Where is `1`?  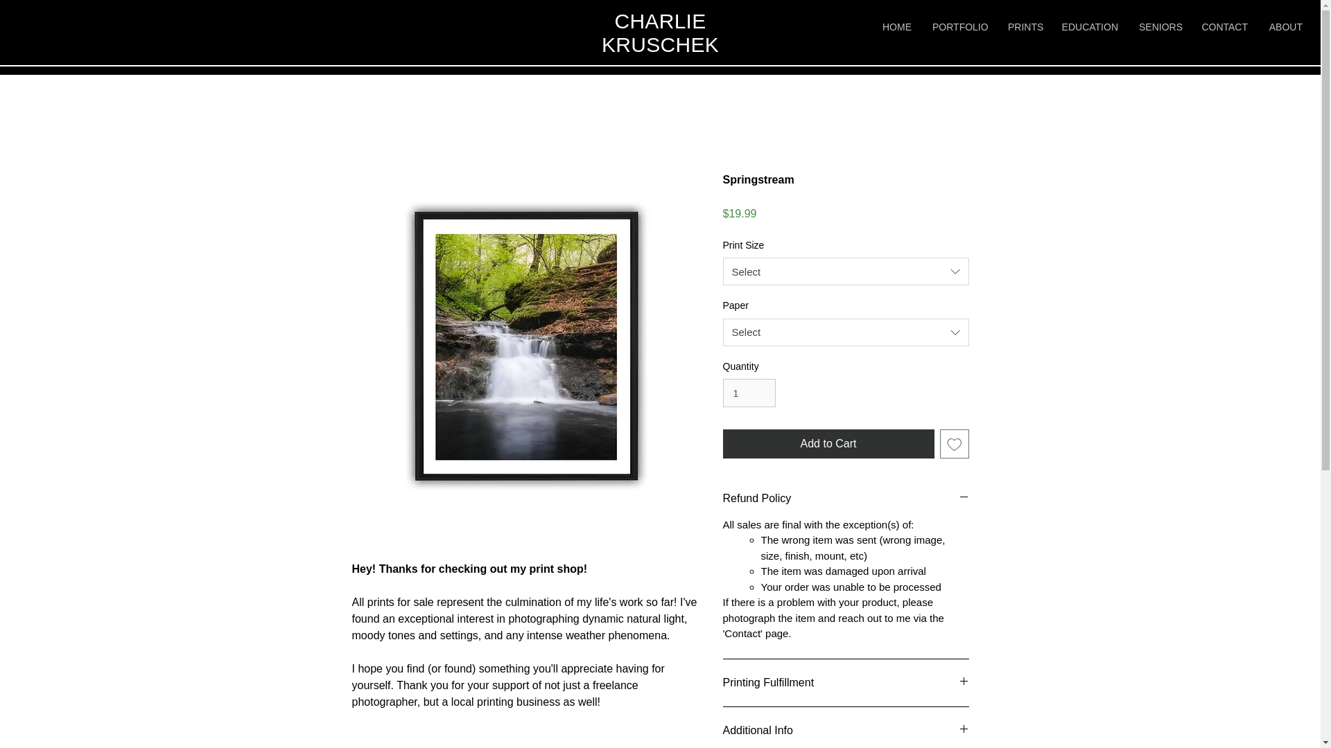 1 is located at coordinates (749, 392).